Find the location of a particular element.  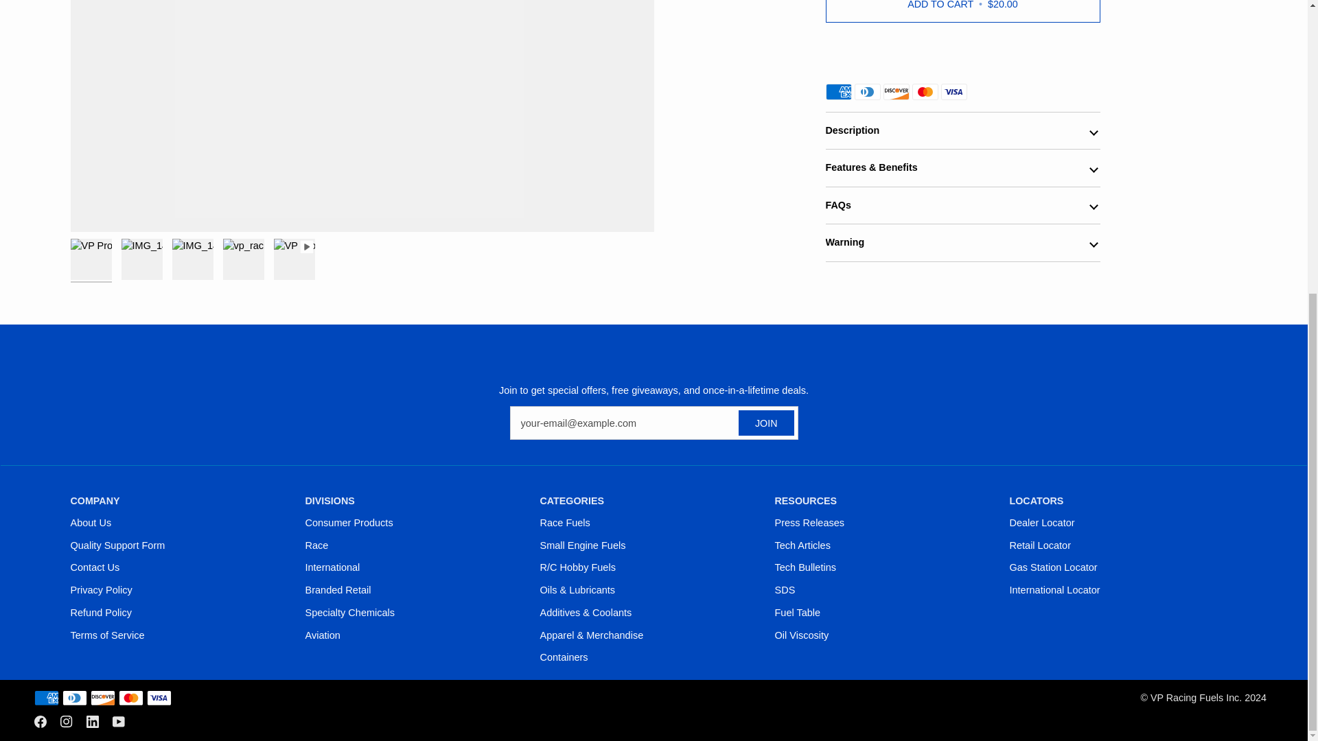

Visa is located at coordinates (159, 698).